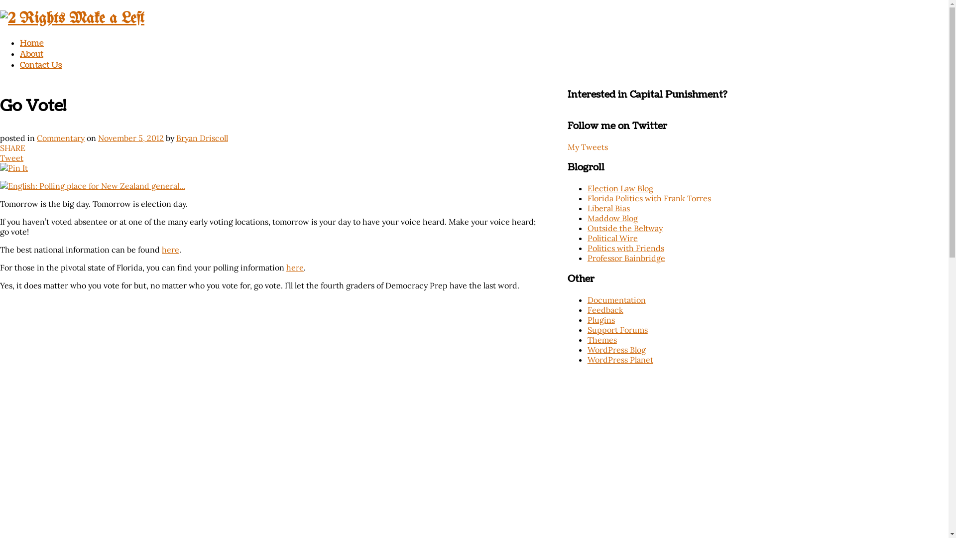  I want to click on Plugins, so click(601, 320).